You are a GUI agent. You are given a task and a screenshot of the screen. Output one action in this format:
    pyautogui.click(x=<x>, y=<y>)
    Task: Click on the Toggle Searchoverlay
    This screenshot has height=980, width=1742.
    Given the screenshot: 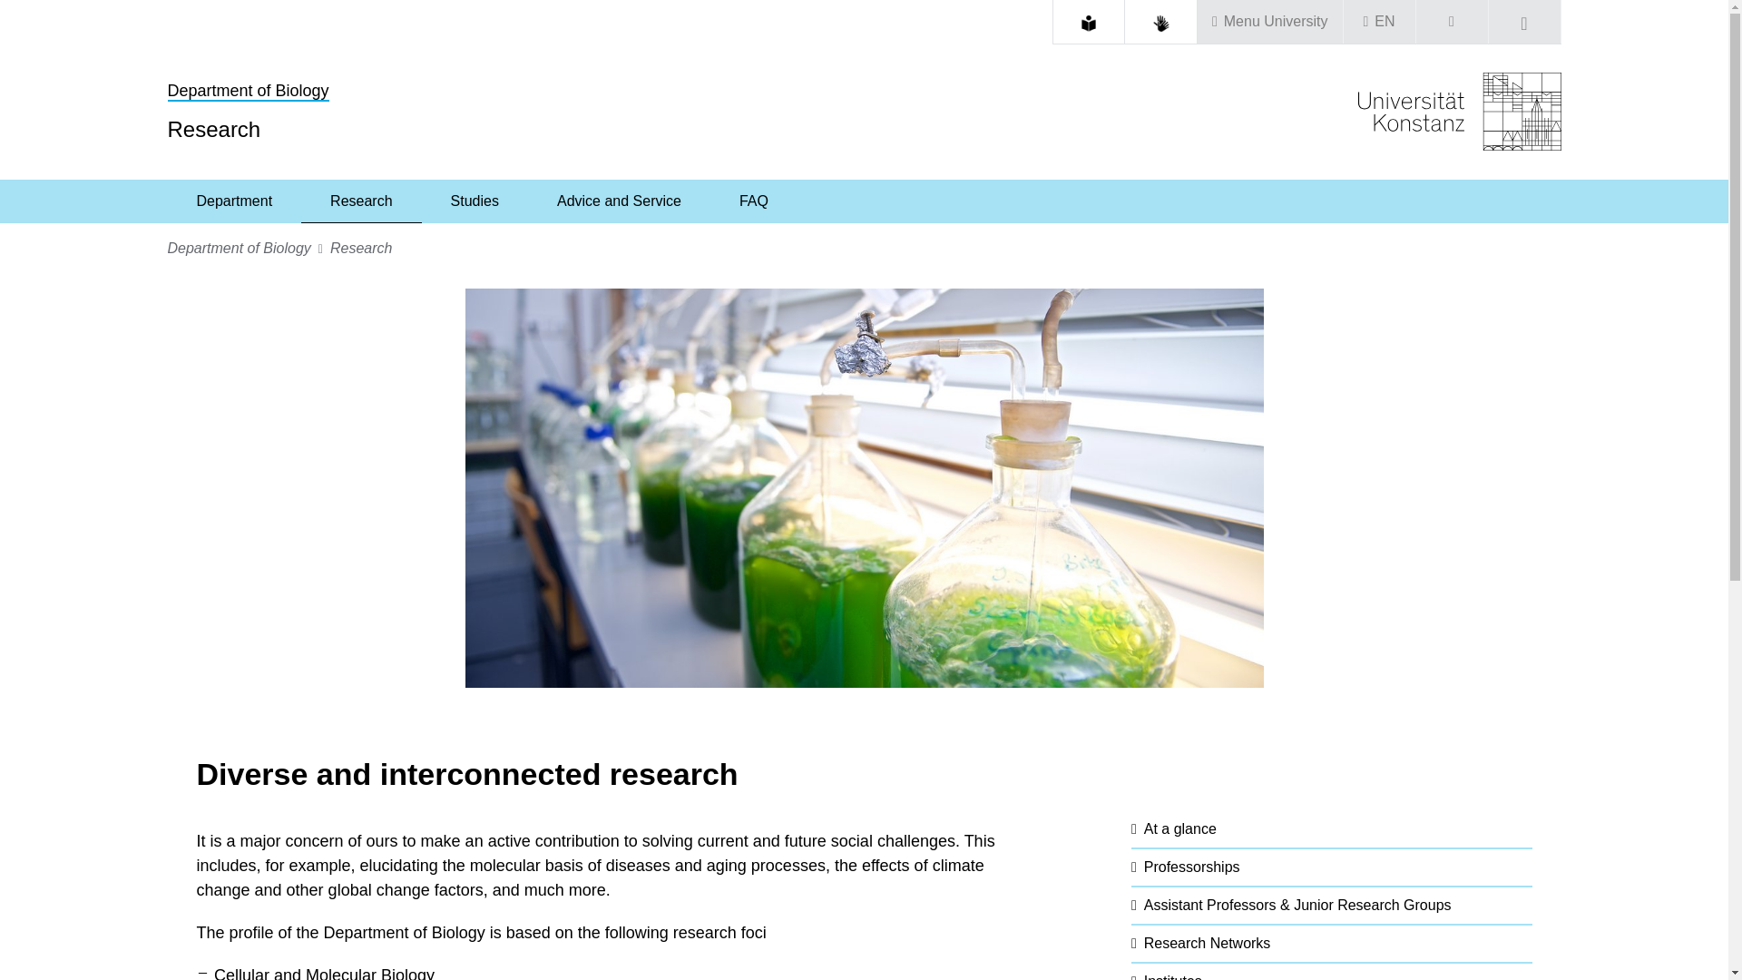 What is the action you would take?
    pyautogui.click(x=1524, y=22)
    